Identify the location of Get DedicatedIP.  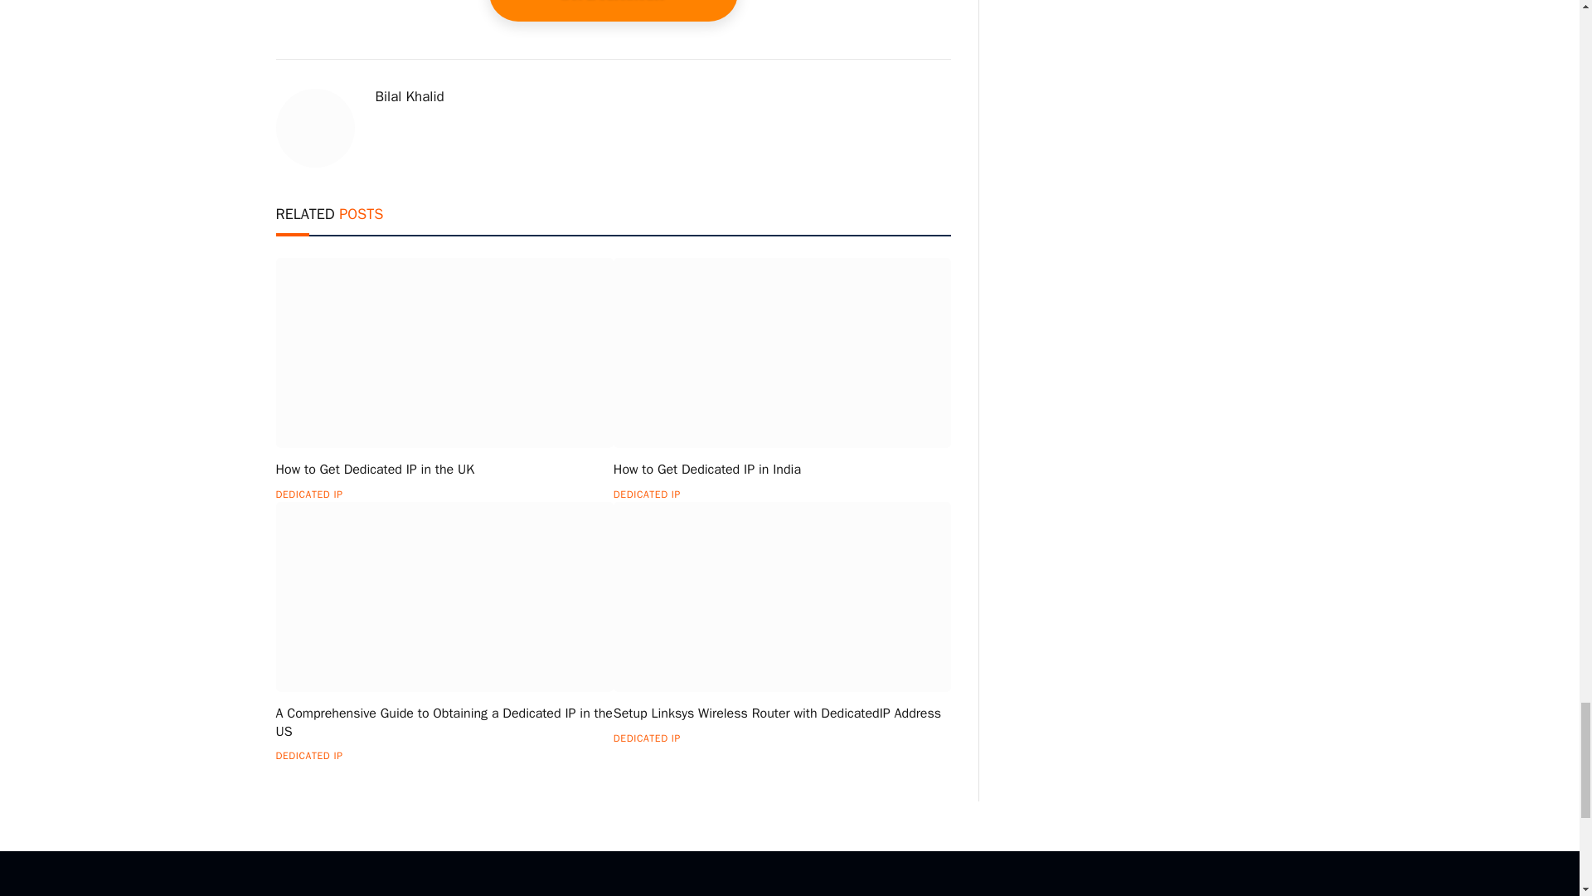
(614, 10).